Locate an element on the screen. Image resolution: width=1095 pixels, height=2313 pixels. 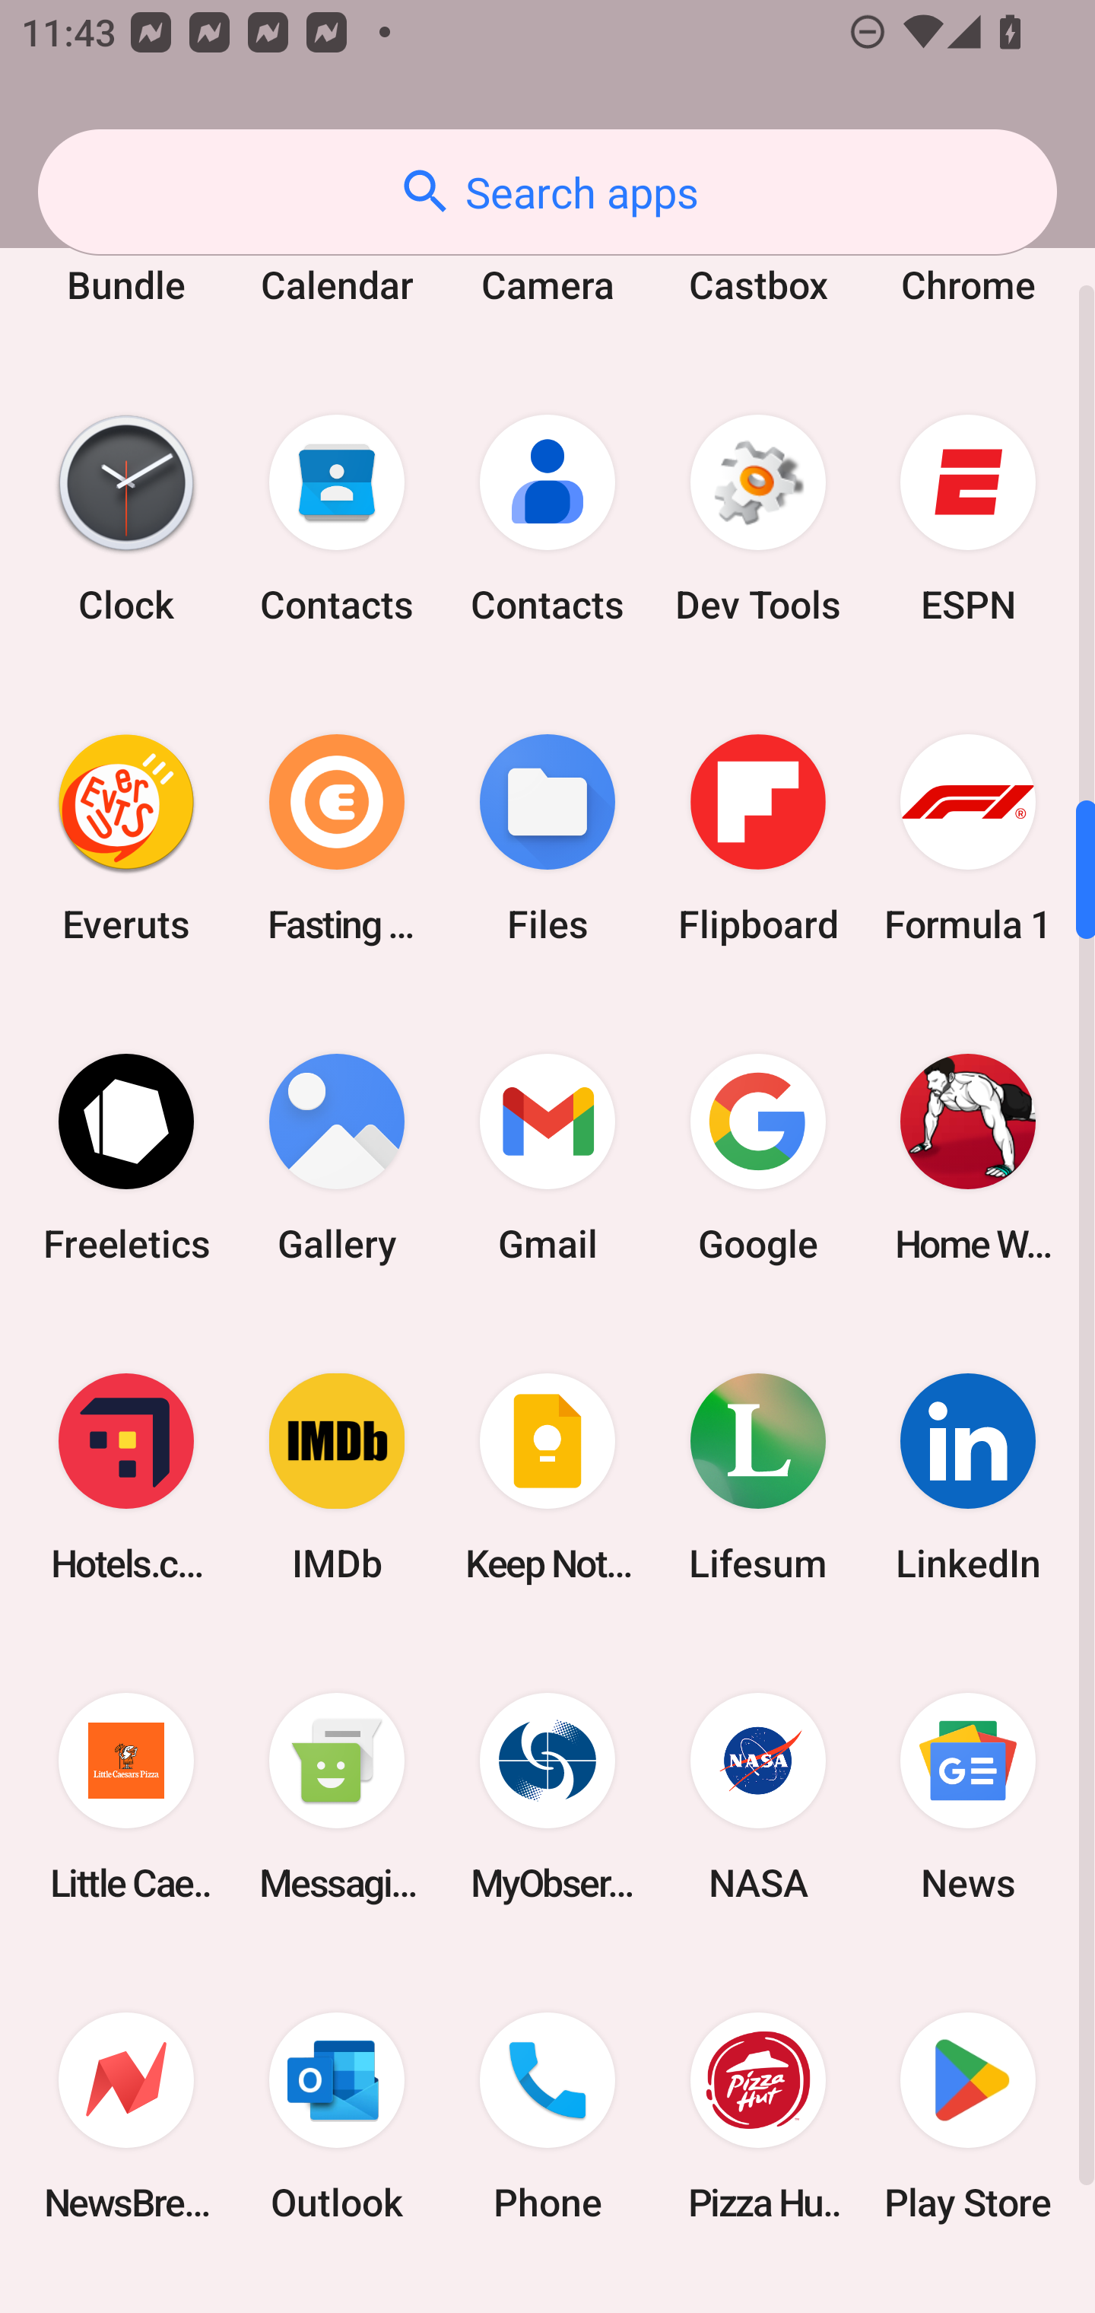
Play Store is located at coordinates (968, 2116).